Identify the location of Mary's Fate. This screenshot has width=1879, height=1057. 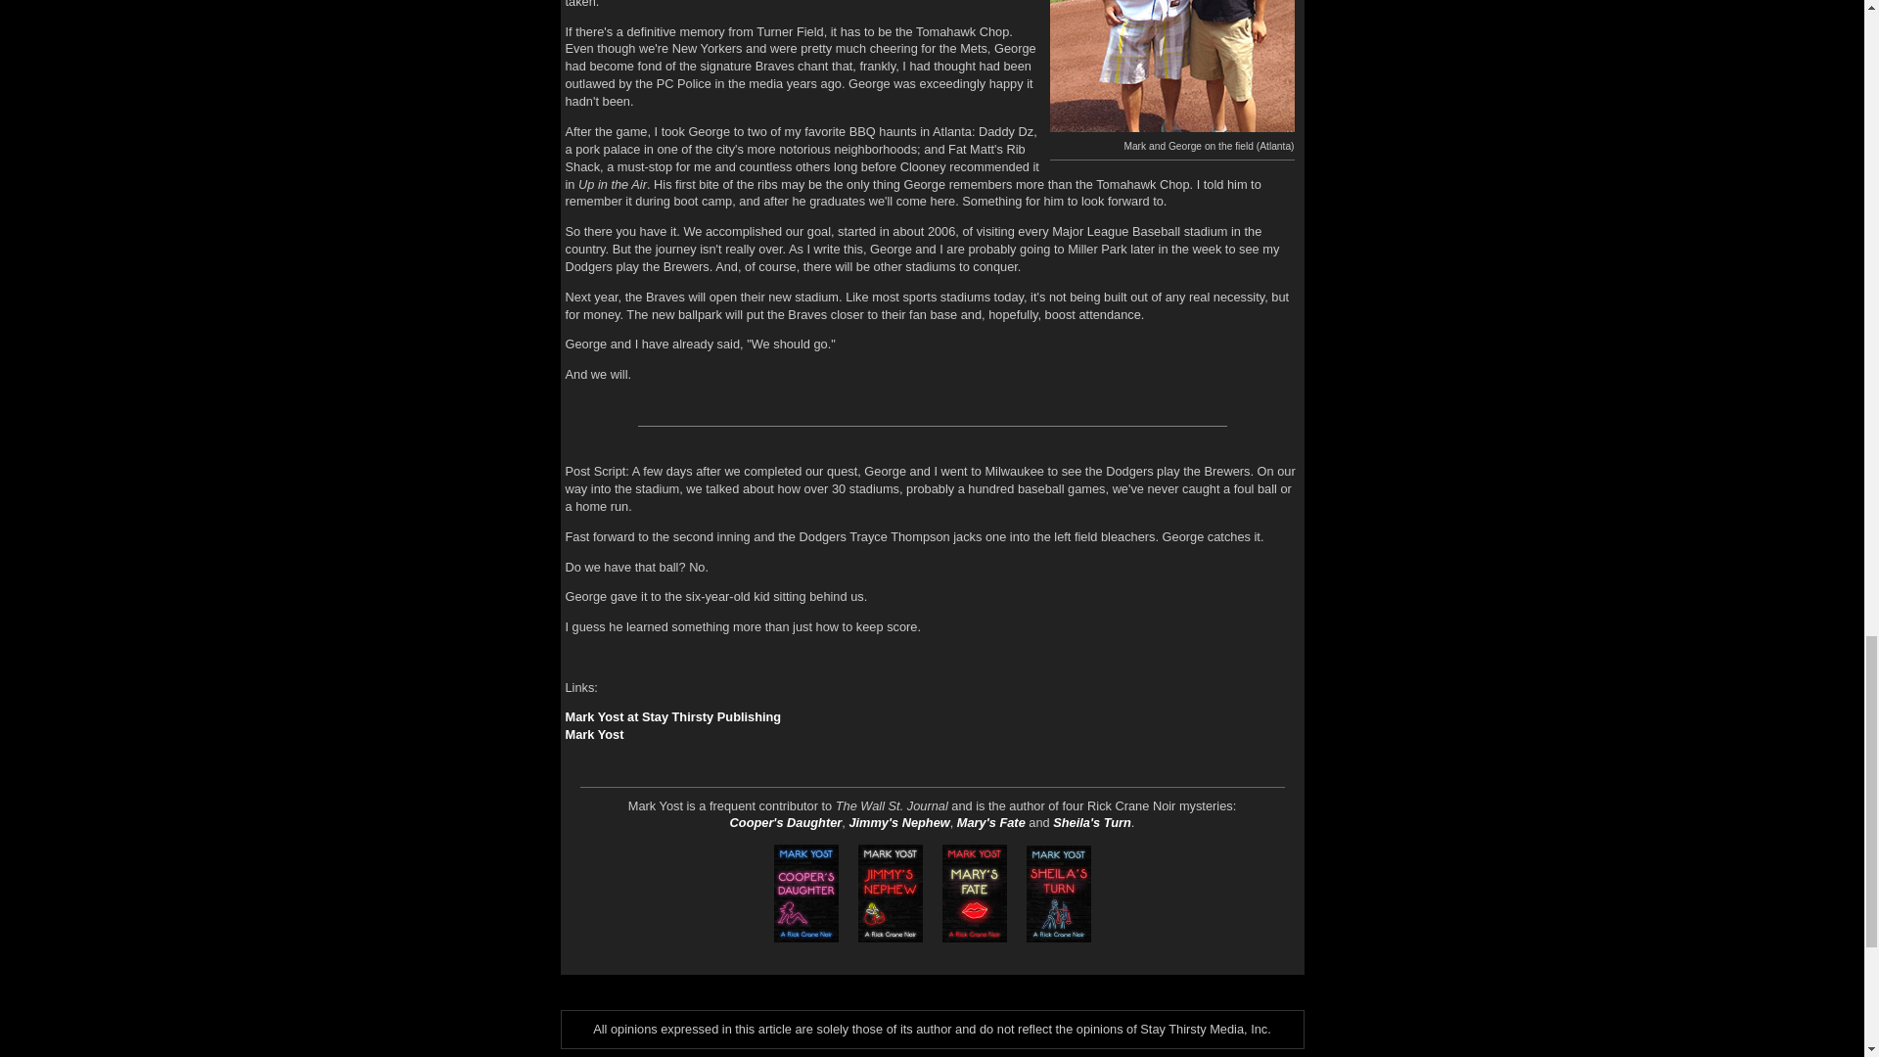
(990, 822).